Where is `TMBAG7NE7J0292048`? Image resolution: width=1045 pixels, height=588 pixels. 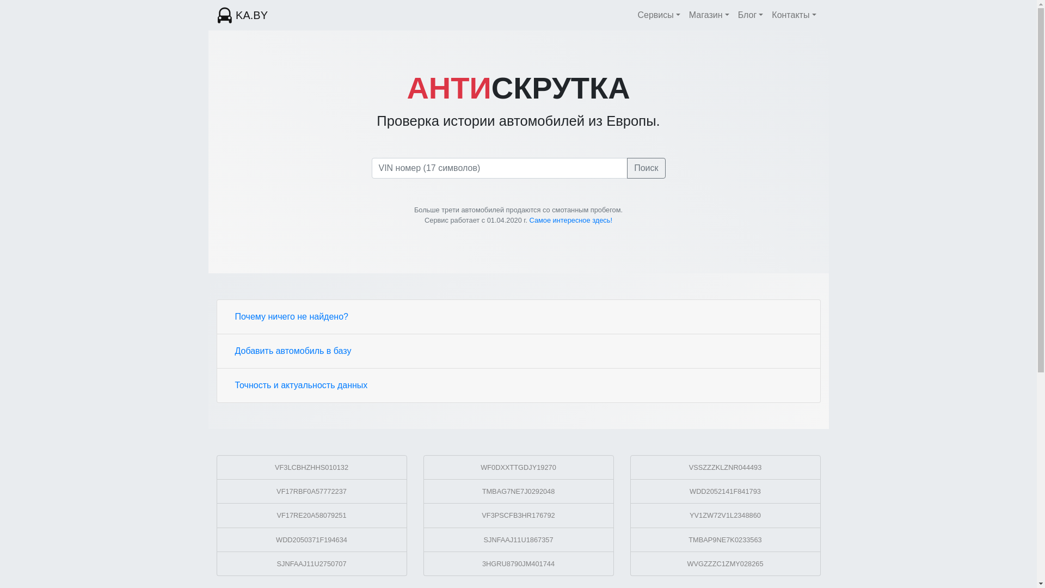 TMBAG7NE7J0292048 is located at coordinates (519, 492).